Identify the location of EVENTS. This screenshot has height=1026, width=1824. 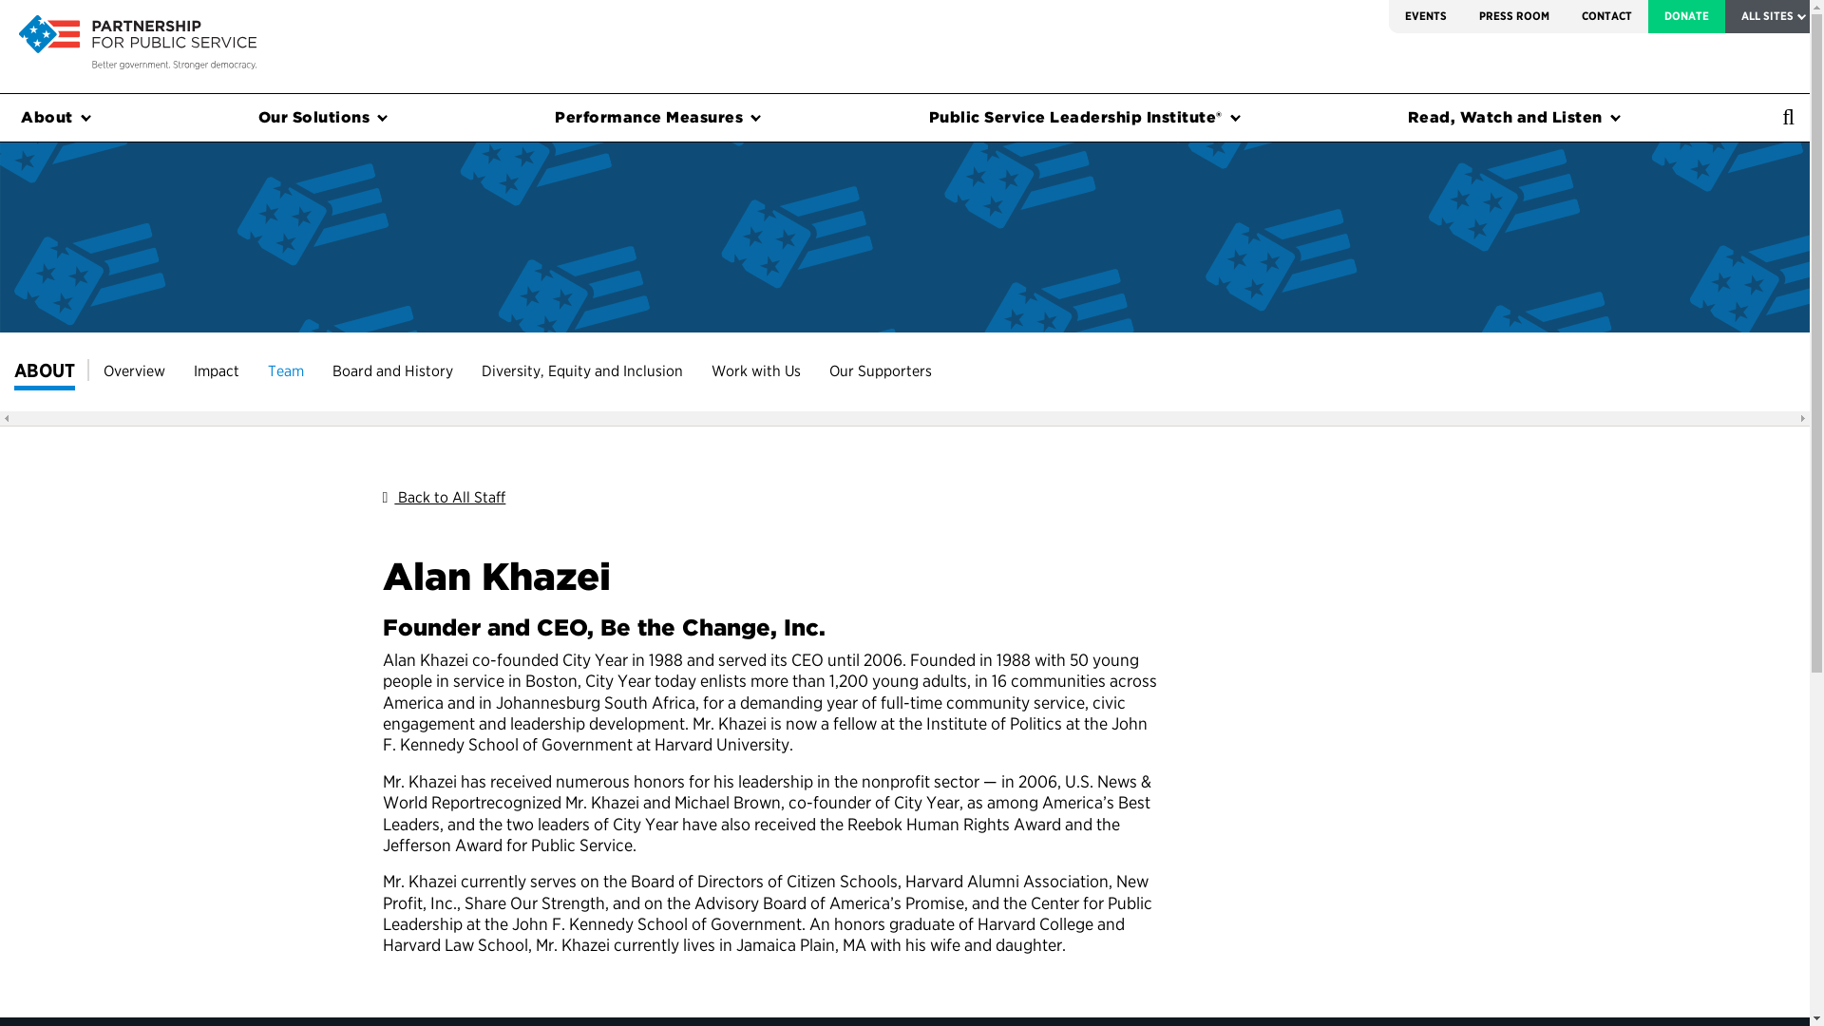
(1425, 16).